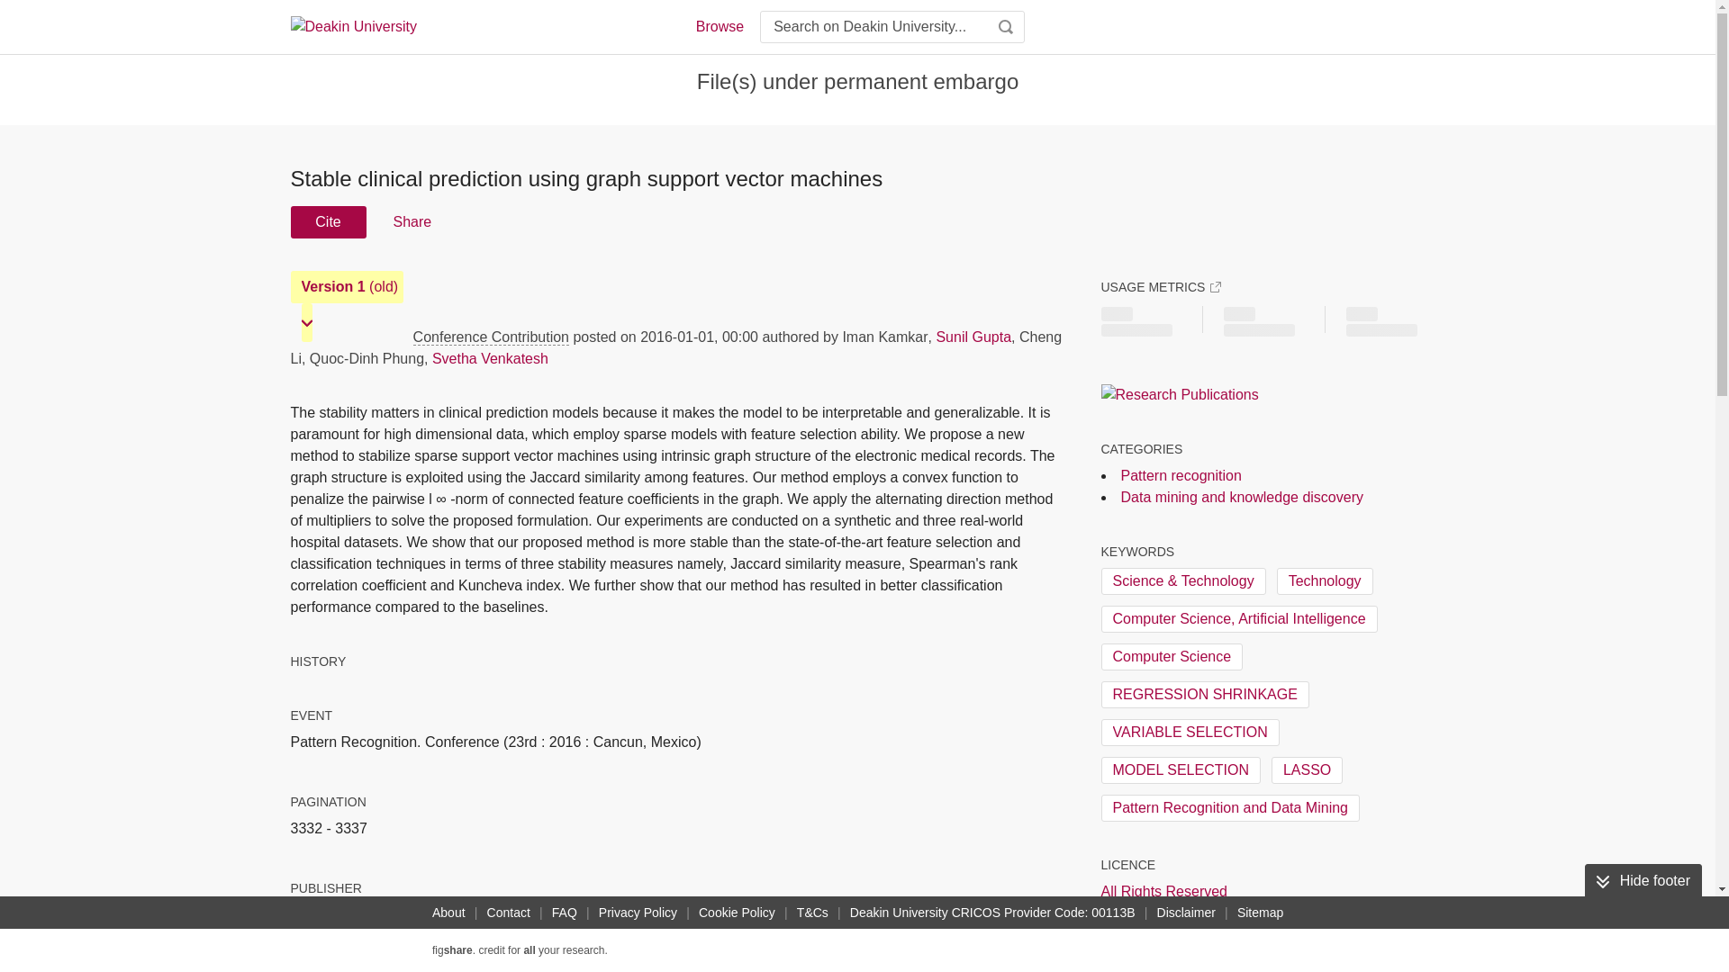 Image resolution: width=1729 pixels, height=972 pixels. I want to click on VARIABLE SELECTION, so click(1189, 733).